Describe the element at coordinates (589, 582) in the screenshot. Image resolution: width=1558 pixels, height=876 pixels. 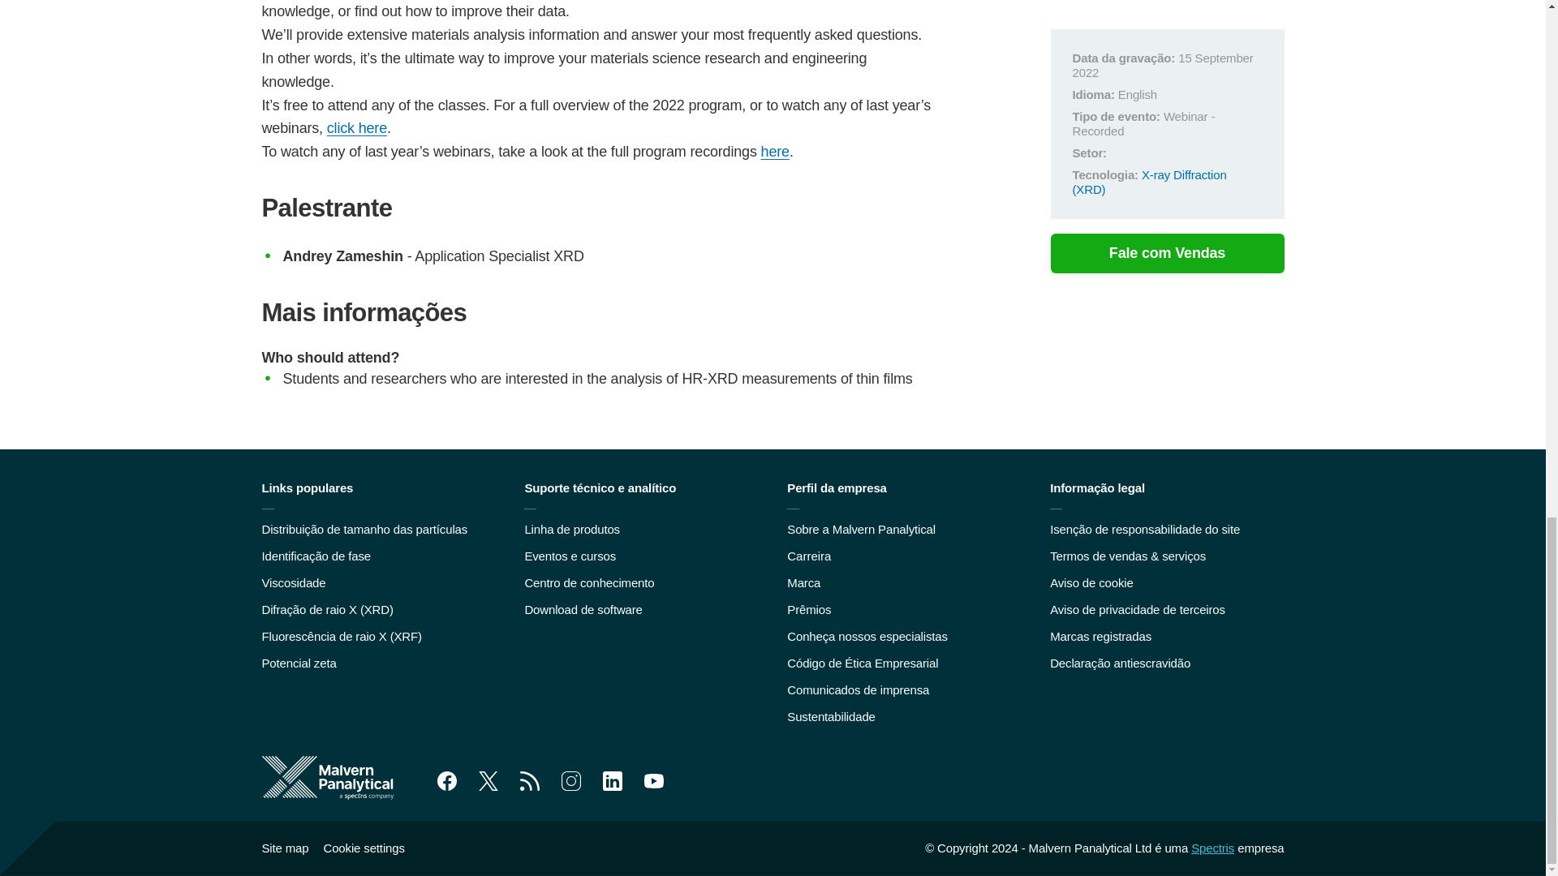
I see `Centro de conhecimento` at that location.